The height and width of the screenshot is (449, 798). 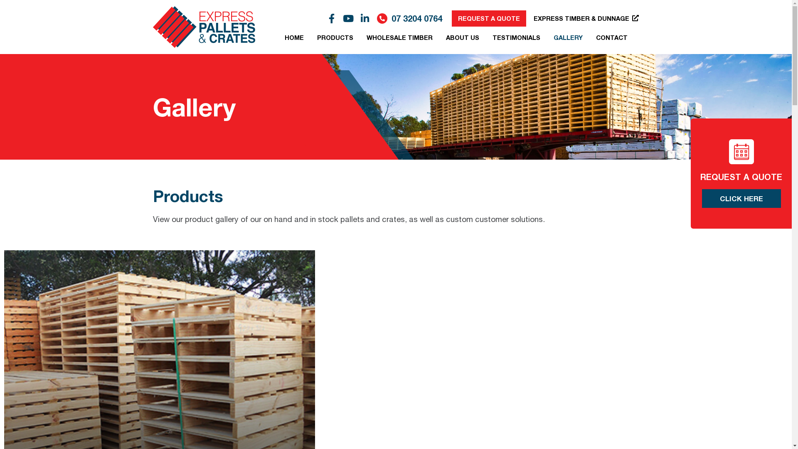 What do you see at coordinates (400, 37) in the screenshot?
I see `WHOLESALE TIMBER` at bounding box center [400, 37].